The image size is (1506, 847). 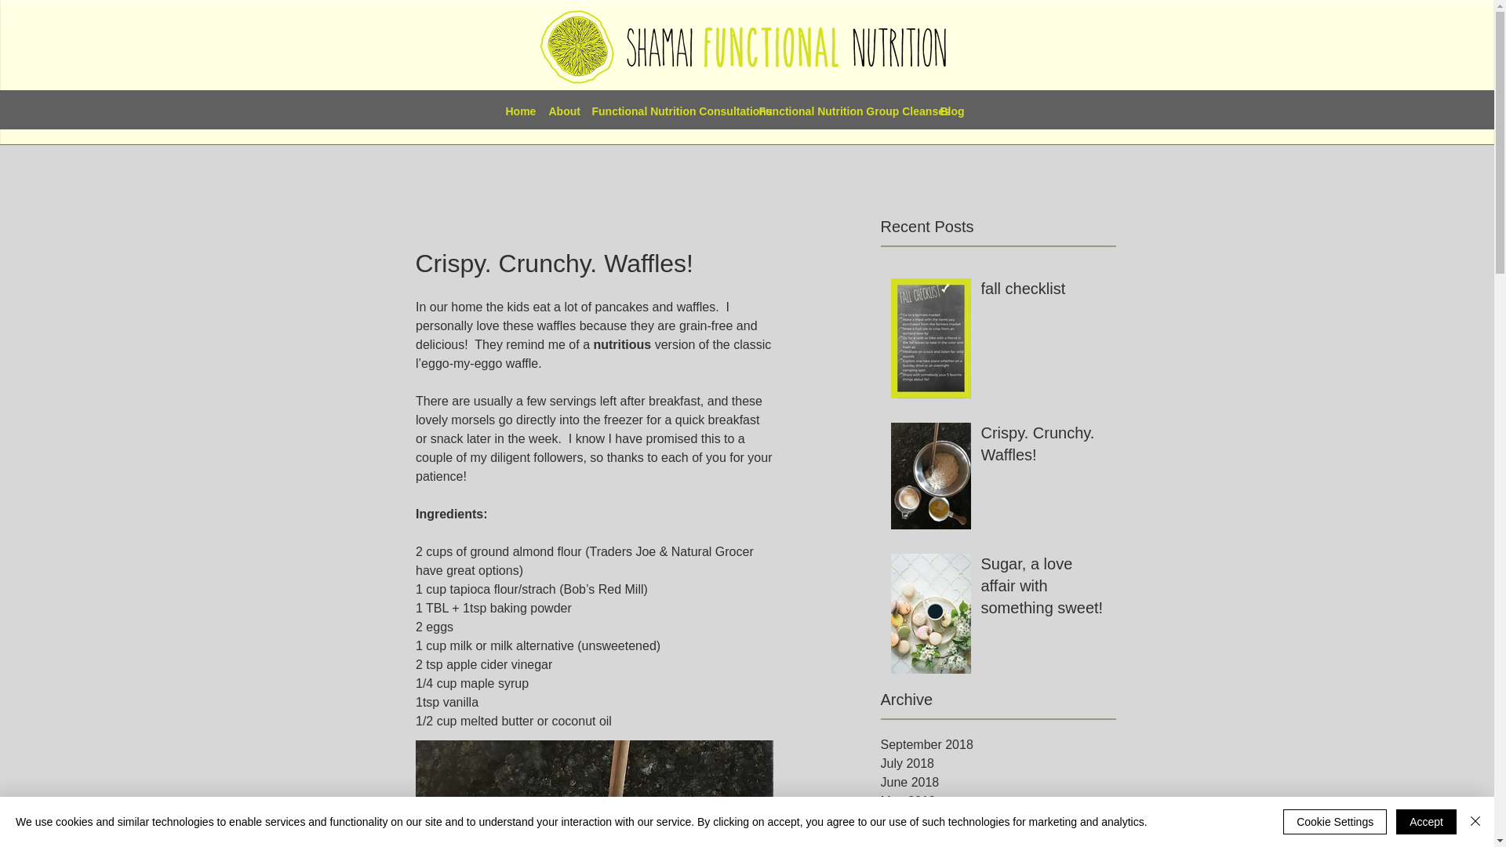 I want to click on March 2018, so click(x=998, y=838).